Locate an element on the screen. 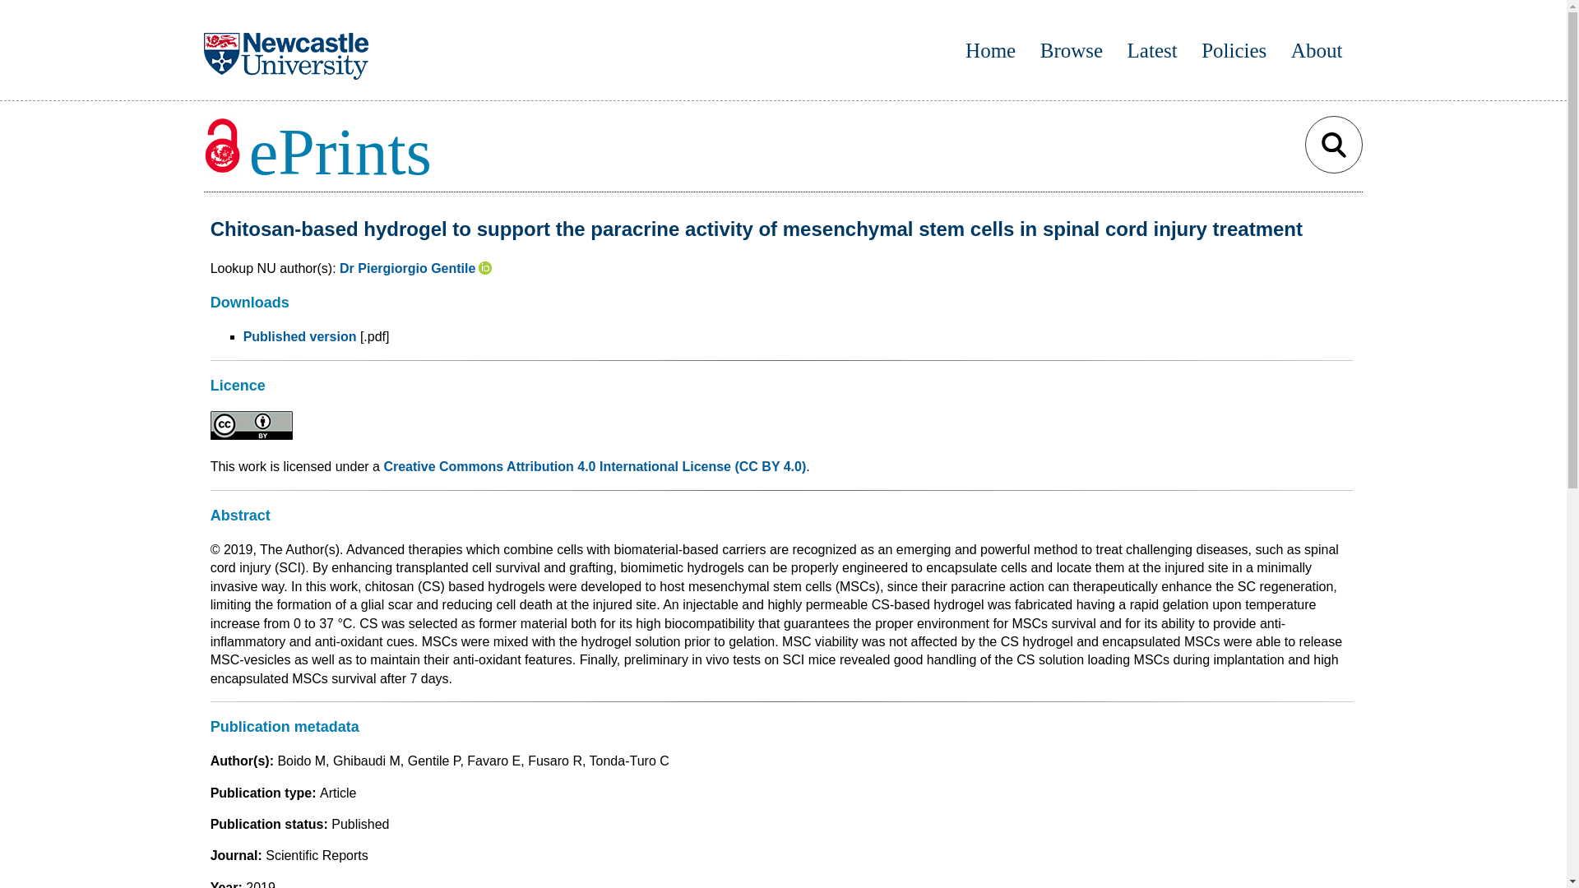 This screenshot has height=888, width=1579. About is located at coordinates (1317, 49).